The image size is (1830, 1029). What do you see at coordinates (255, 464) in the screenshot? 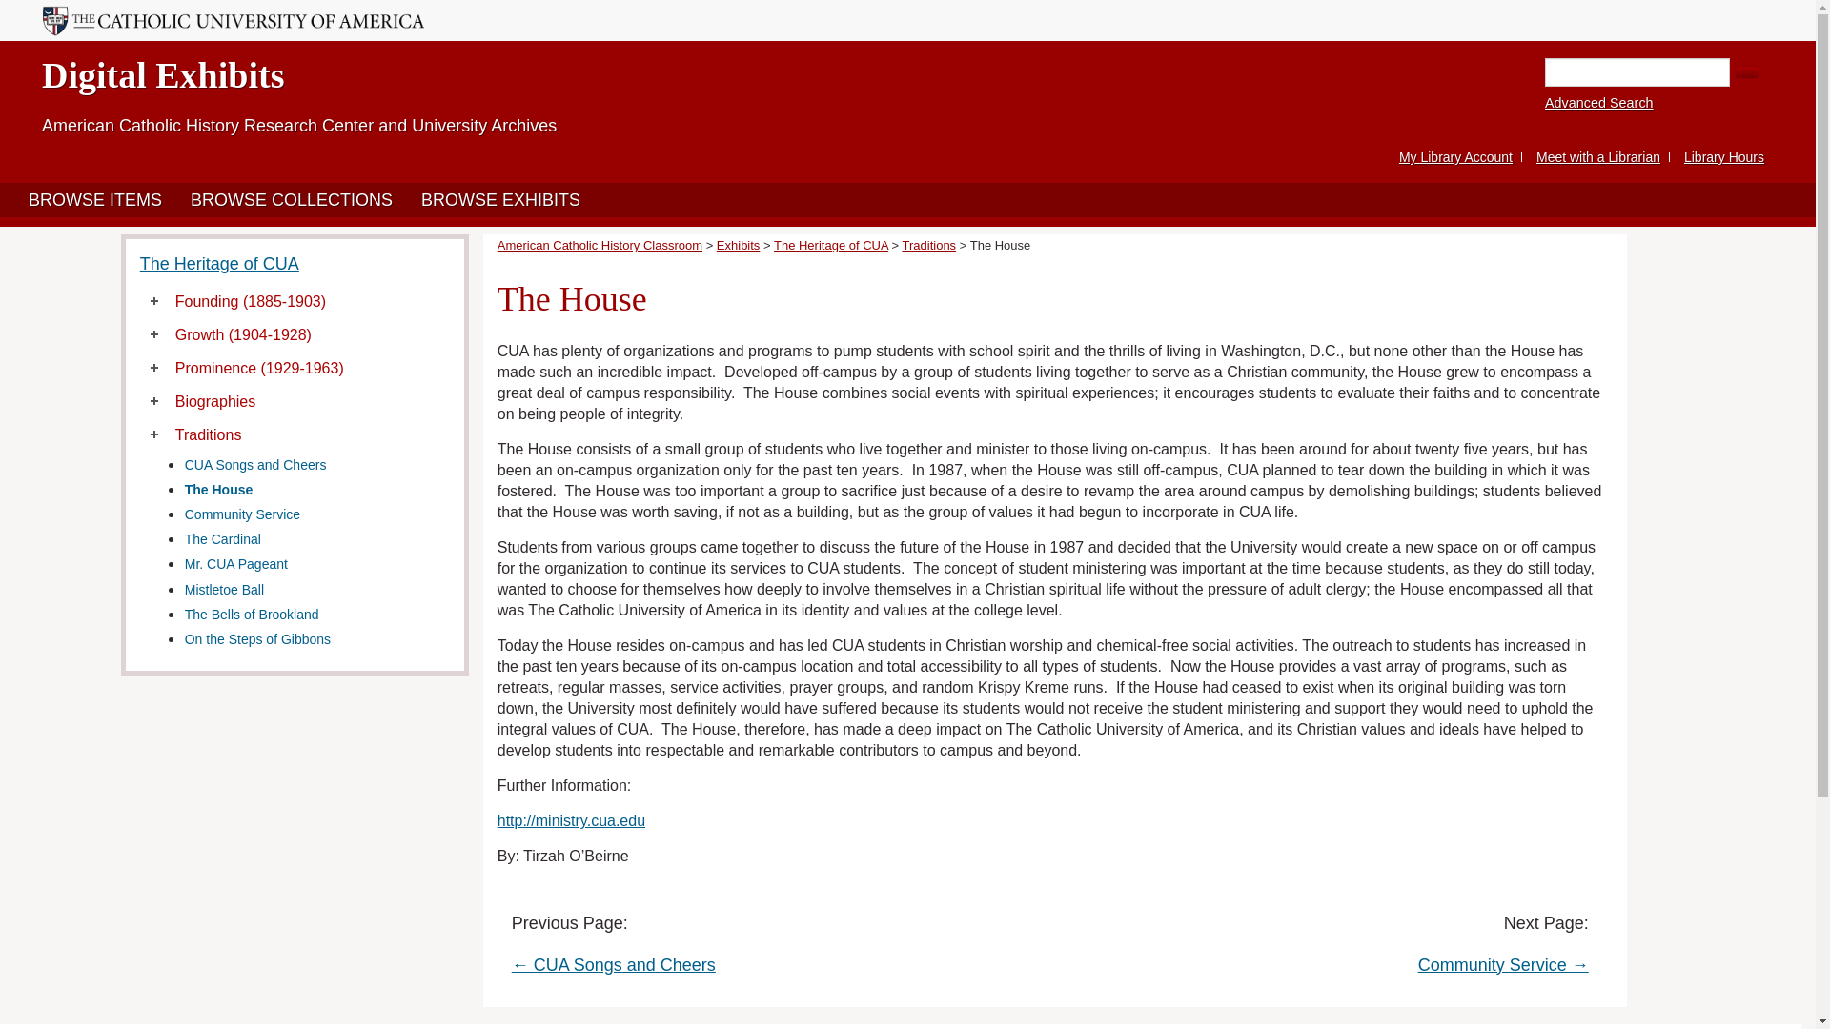
I see `CUA Songs and Cheers` at bounding box center [255, 464].